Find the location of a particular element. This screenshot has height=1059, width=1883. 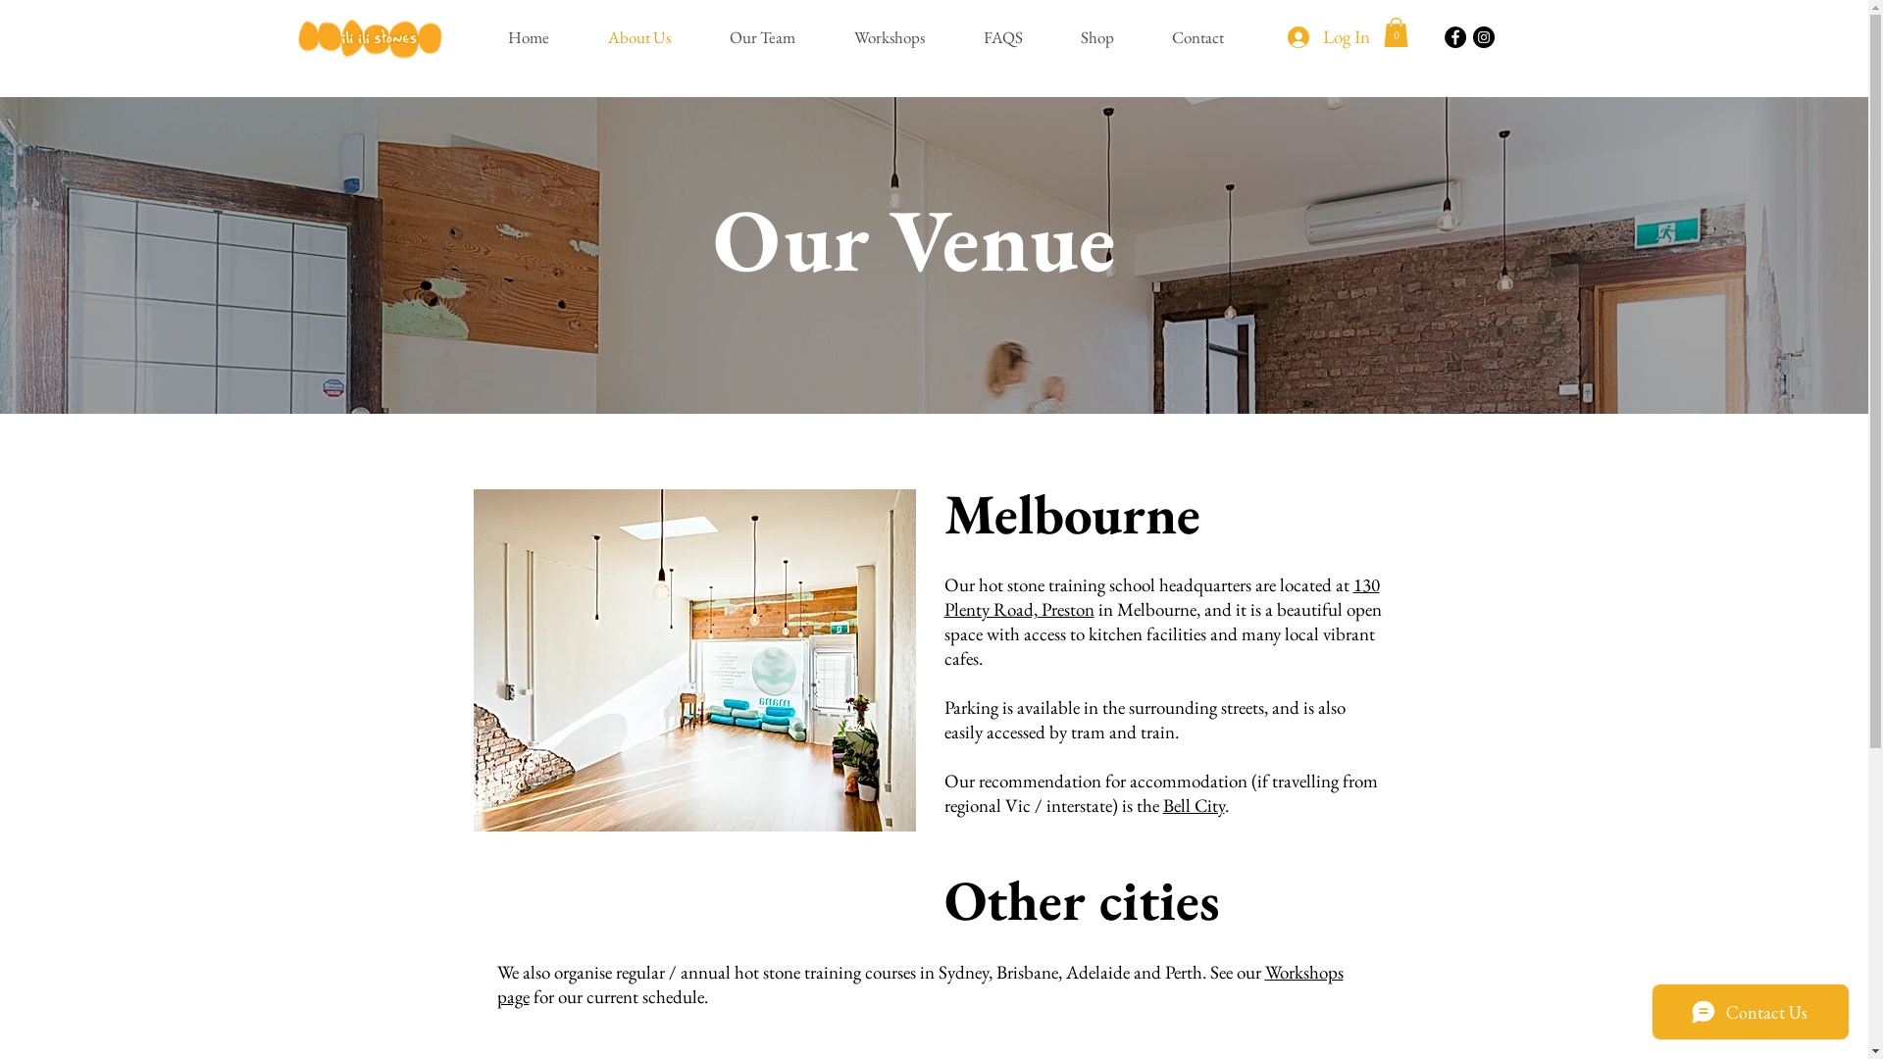

Home is located at coordinates (542, 37).